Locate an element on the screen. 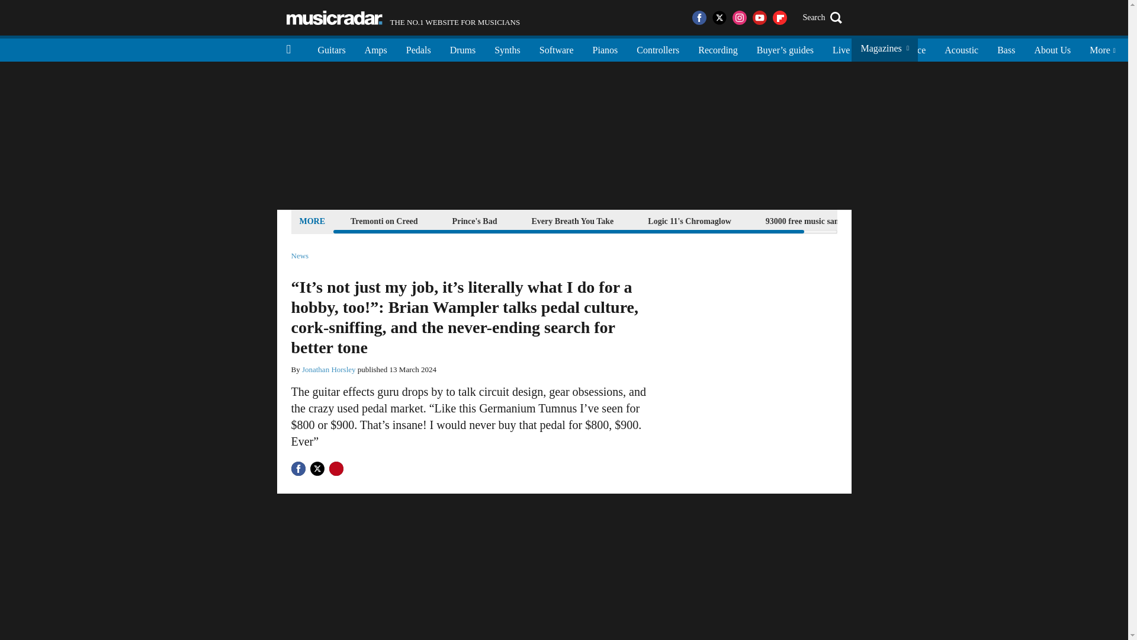  About Us is located at coordinates (841, 49).